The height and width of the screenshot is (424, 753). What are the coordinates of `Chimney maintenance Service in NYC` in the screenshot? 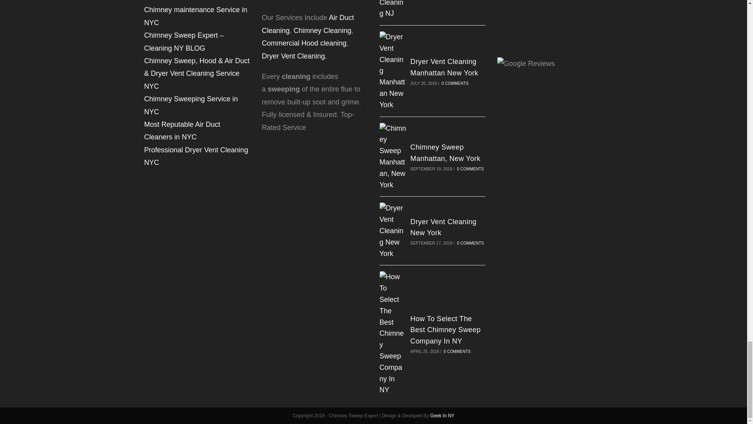 It's located at (196, 16).